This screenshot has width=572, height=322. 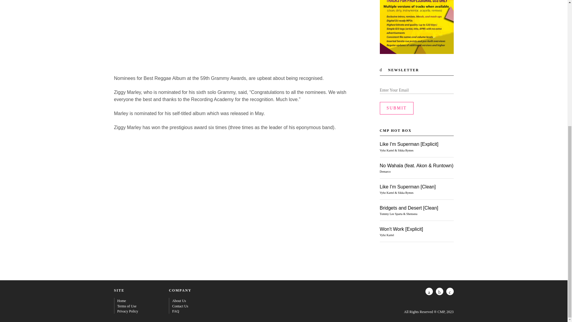 I want to click on Terms of Use, so click(x=127, y=306).